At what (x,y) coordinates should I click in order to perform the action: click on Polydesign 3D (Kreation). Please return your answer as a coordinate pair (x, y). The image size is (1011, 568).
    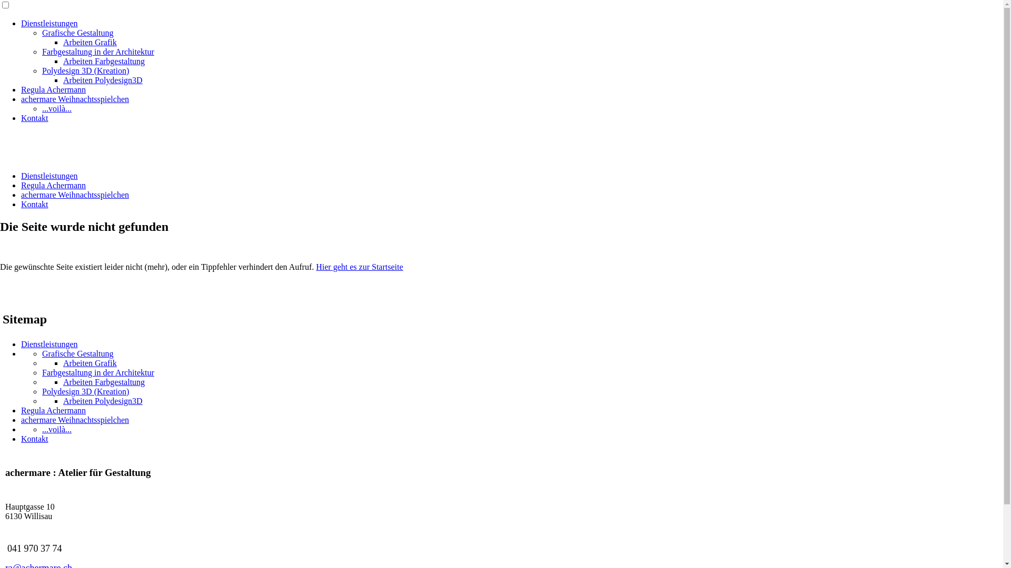
    Looking at the image, I should click on (85, 391).